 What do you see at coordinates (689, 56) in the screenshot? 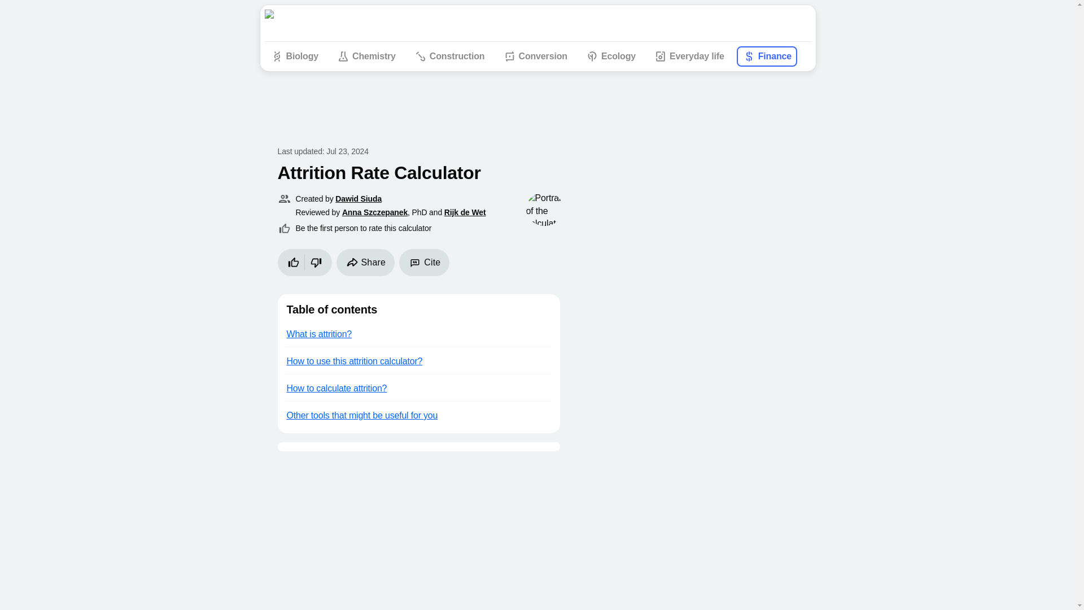
I see `Everyday life` at bounding box center [689, 56].